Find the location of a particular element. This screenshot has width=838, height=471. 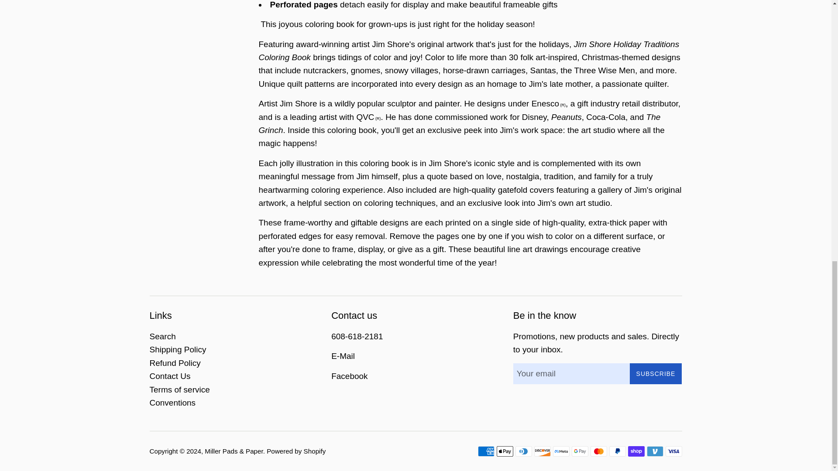

American Express is located at coordinates (486, 451).